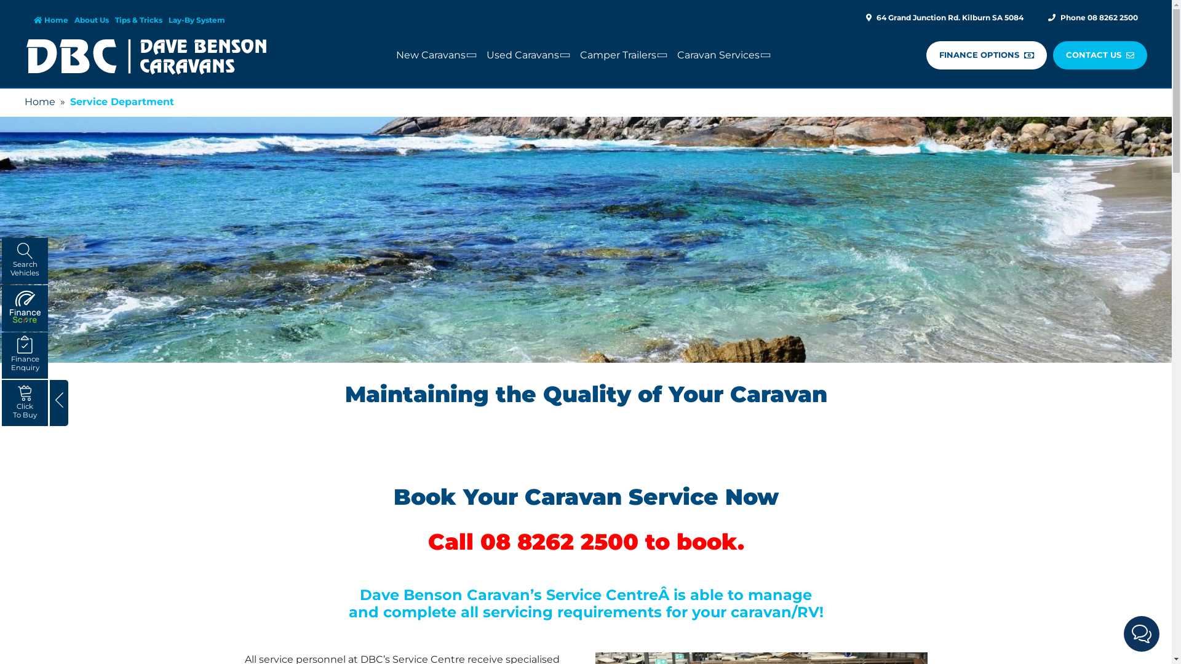 The width and height of the screenshot is (1181, 664). I want to click on Tips & Tricks, so click(141, 20).